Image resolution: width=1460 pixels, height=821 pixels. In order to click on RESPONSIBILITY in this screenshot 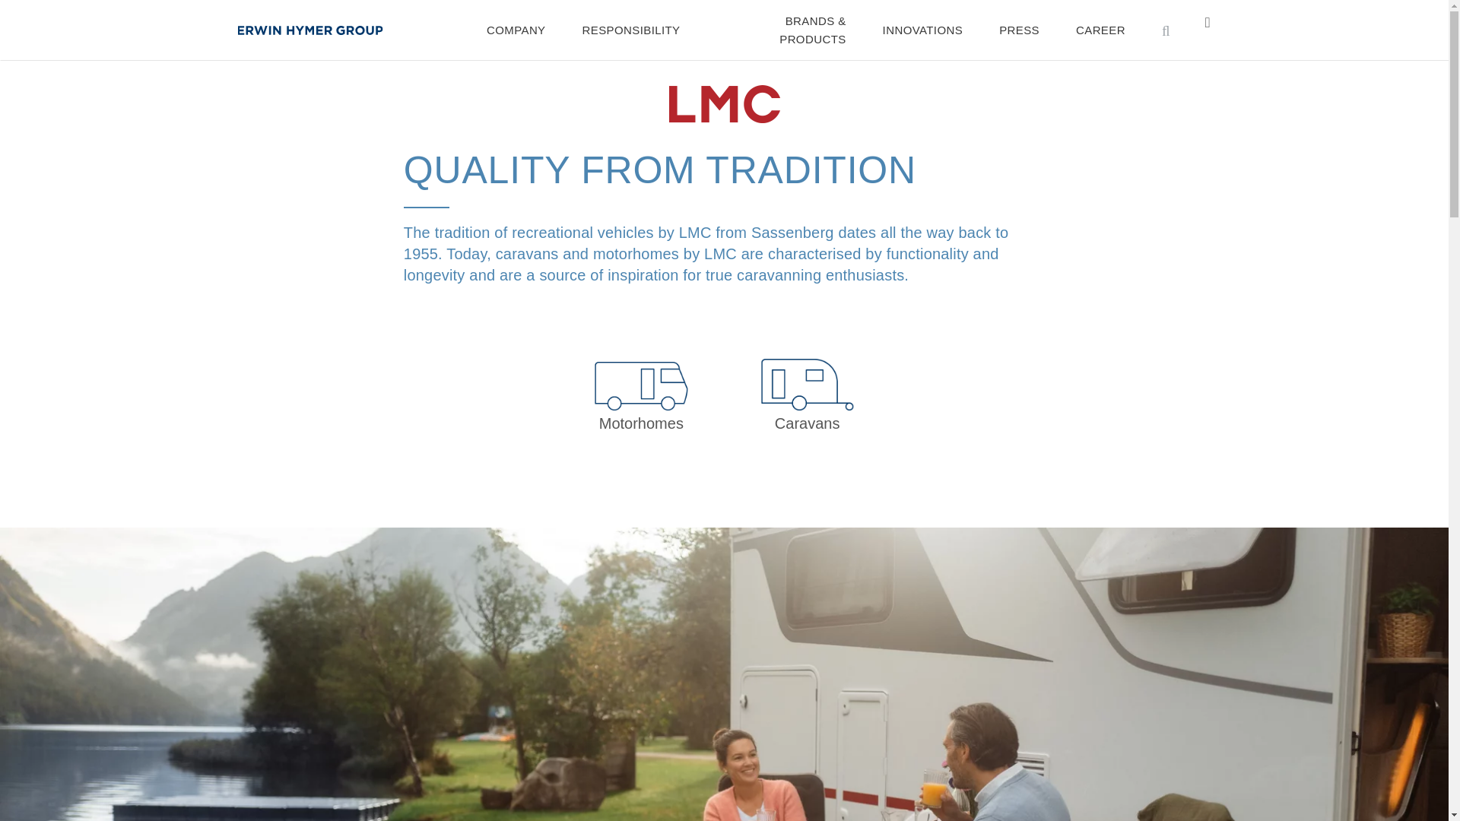, I will do `click(631, 30)`.